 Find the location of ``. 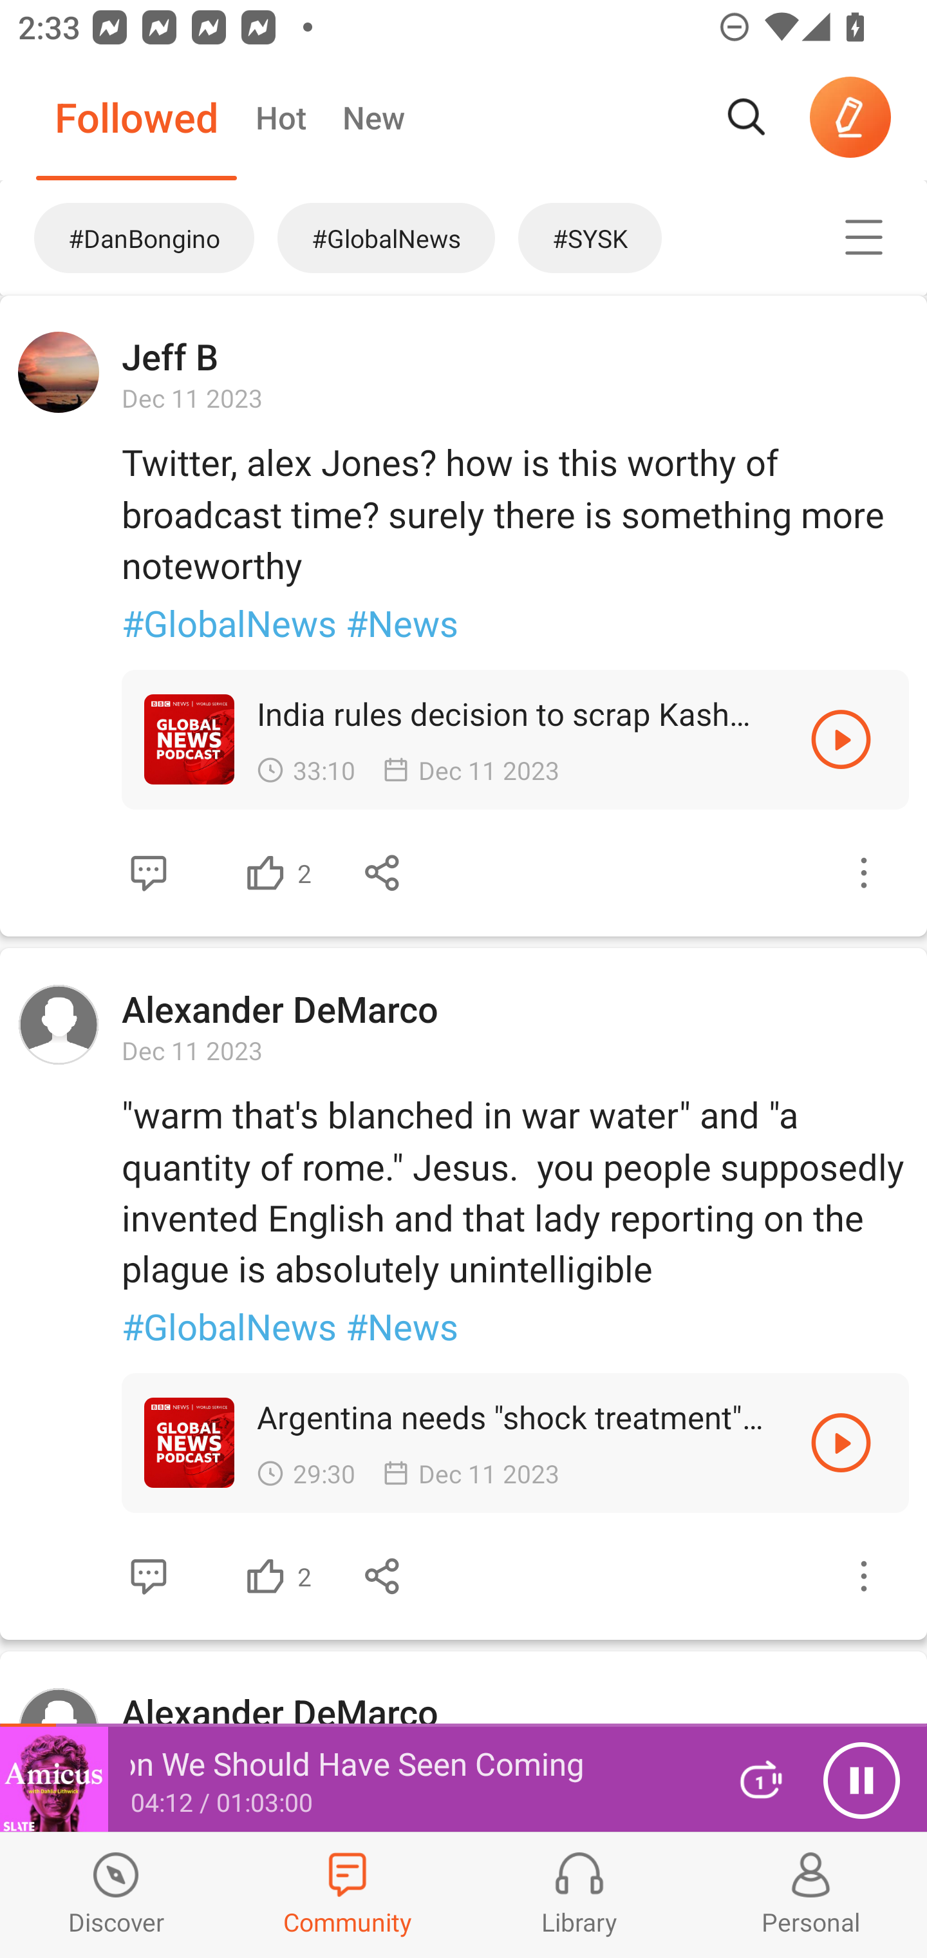

 is located at coordinates (864, 873).